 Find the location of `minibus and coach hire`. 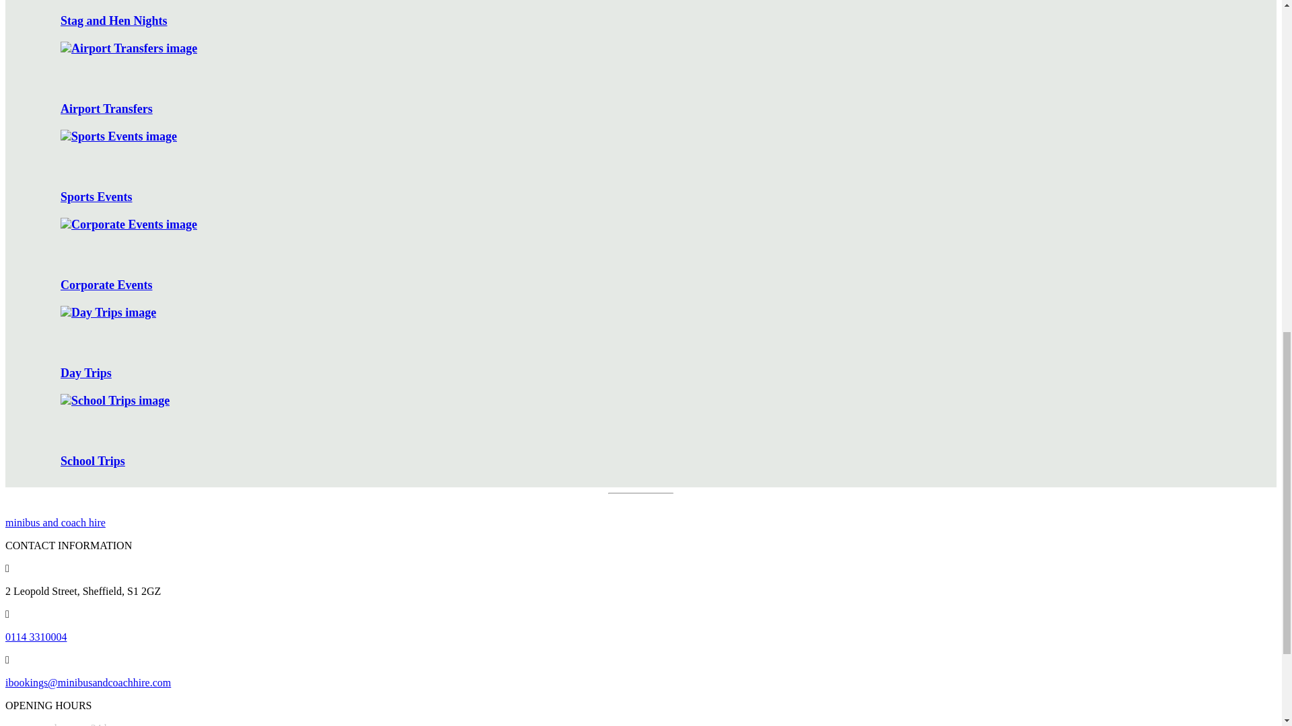

minibus and coach hire is located at coordinates (55, 522).